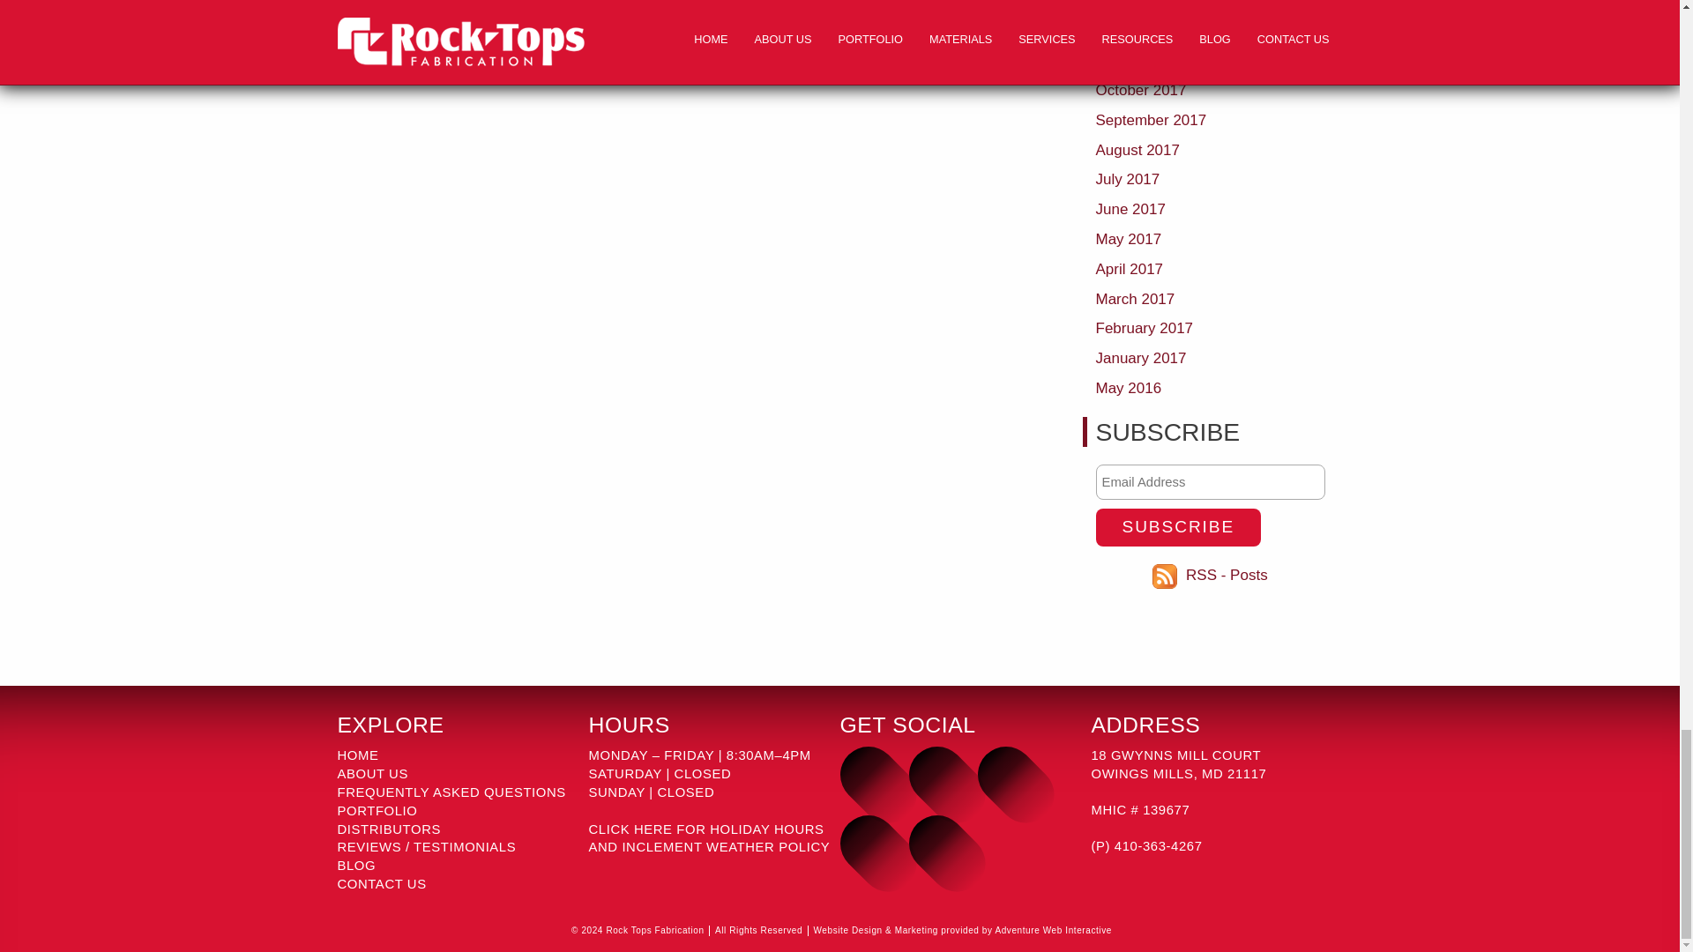  I want to click on Subscribe to Posts, so click(1227, 575).